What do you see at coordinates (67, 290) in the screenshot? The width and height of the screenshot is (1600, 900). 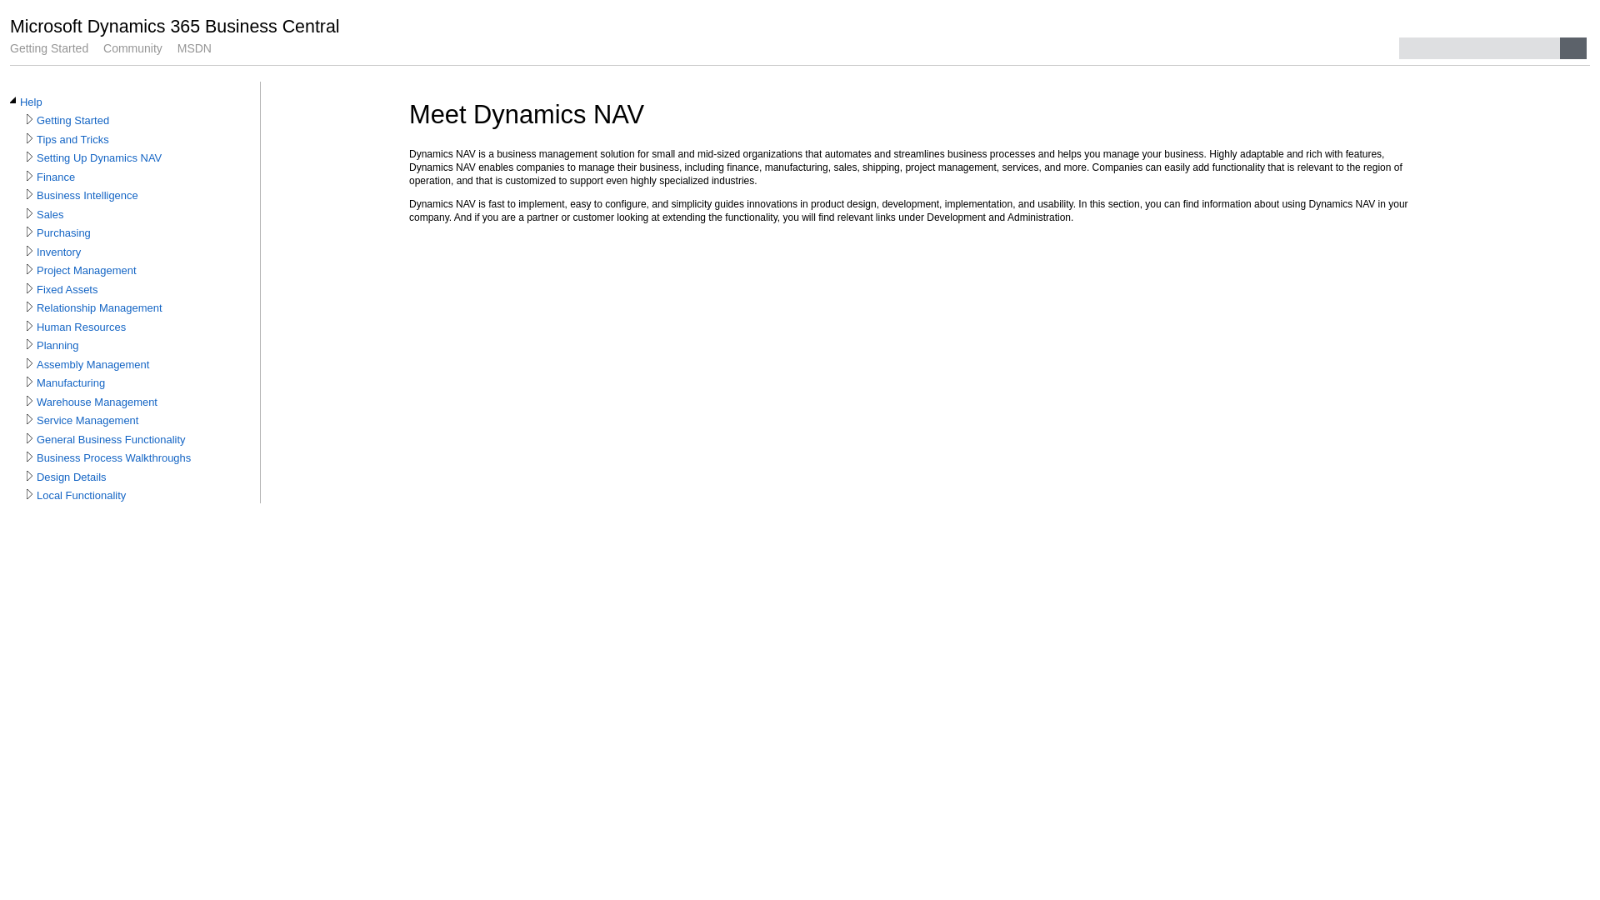 I see `Fixed Assets` at bounding box center [67, 290].